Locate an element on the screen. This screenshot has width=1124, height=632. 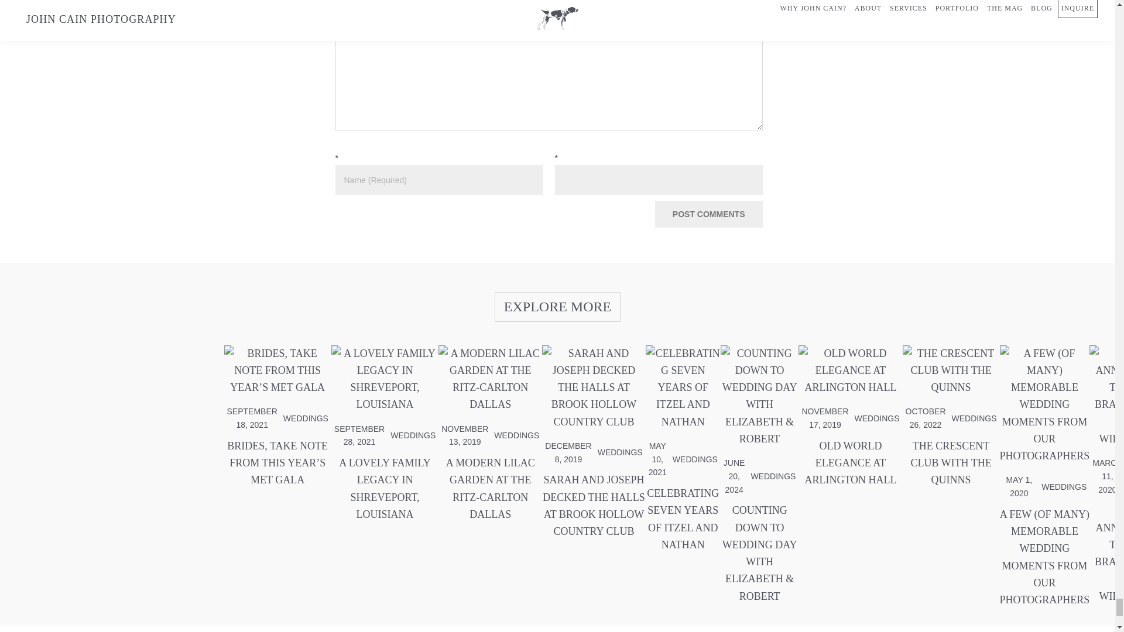
Celebrating Seven Years of Itzel and Nathan is located at coordinates (683, 520).